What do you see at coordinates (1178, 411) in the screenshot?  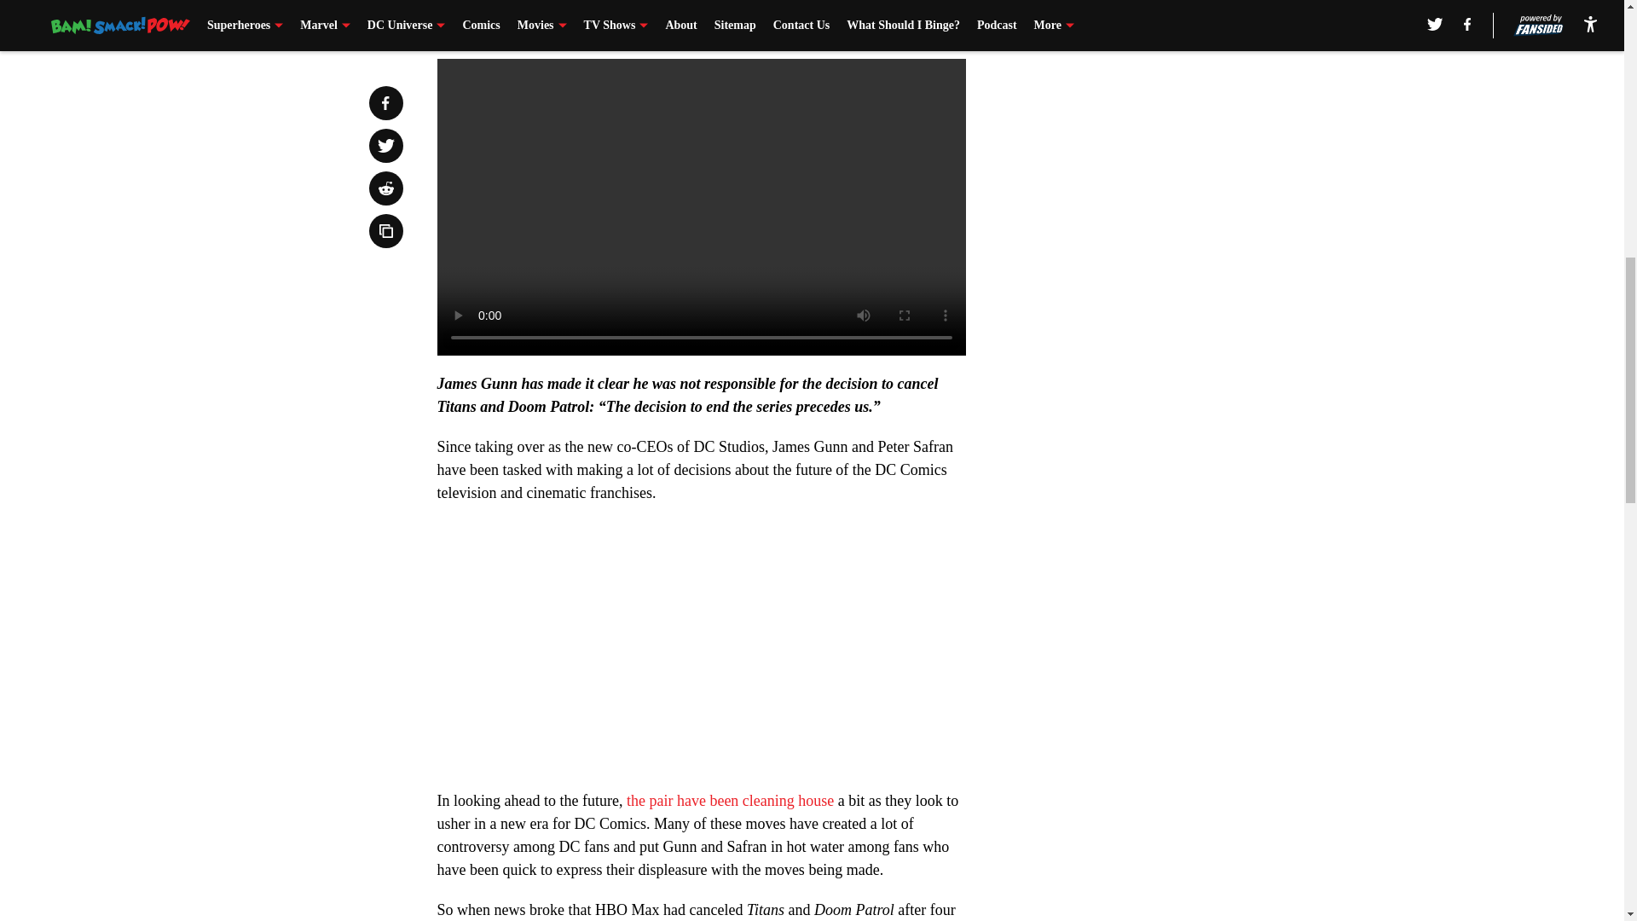 I see `3rd party ad content` at bounding box center [1178, 411].